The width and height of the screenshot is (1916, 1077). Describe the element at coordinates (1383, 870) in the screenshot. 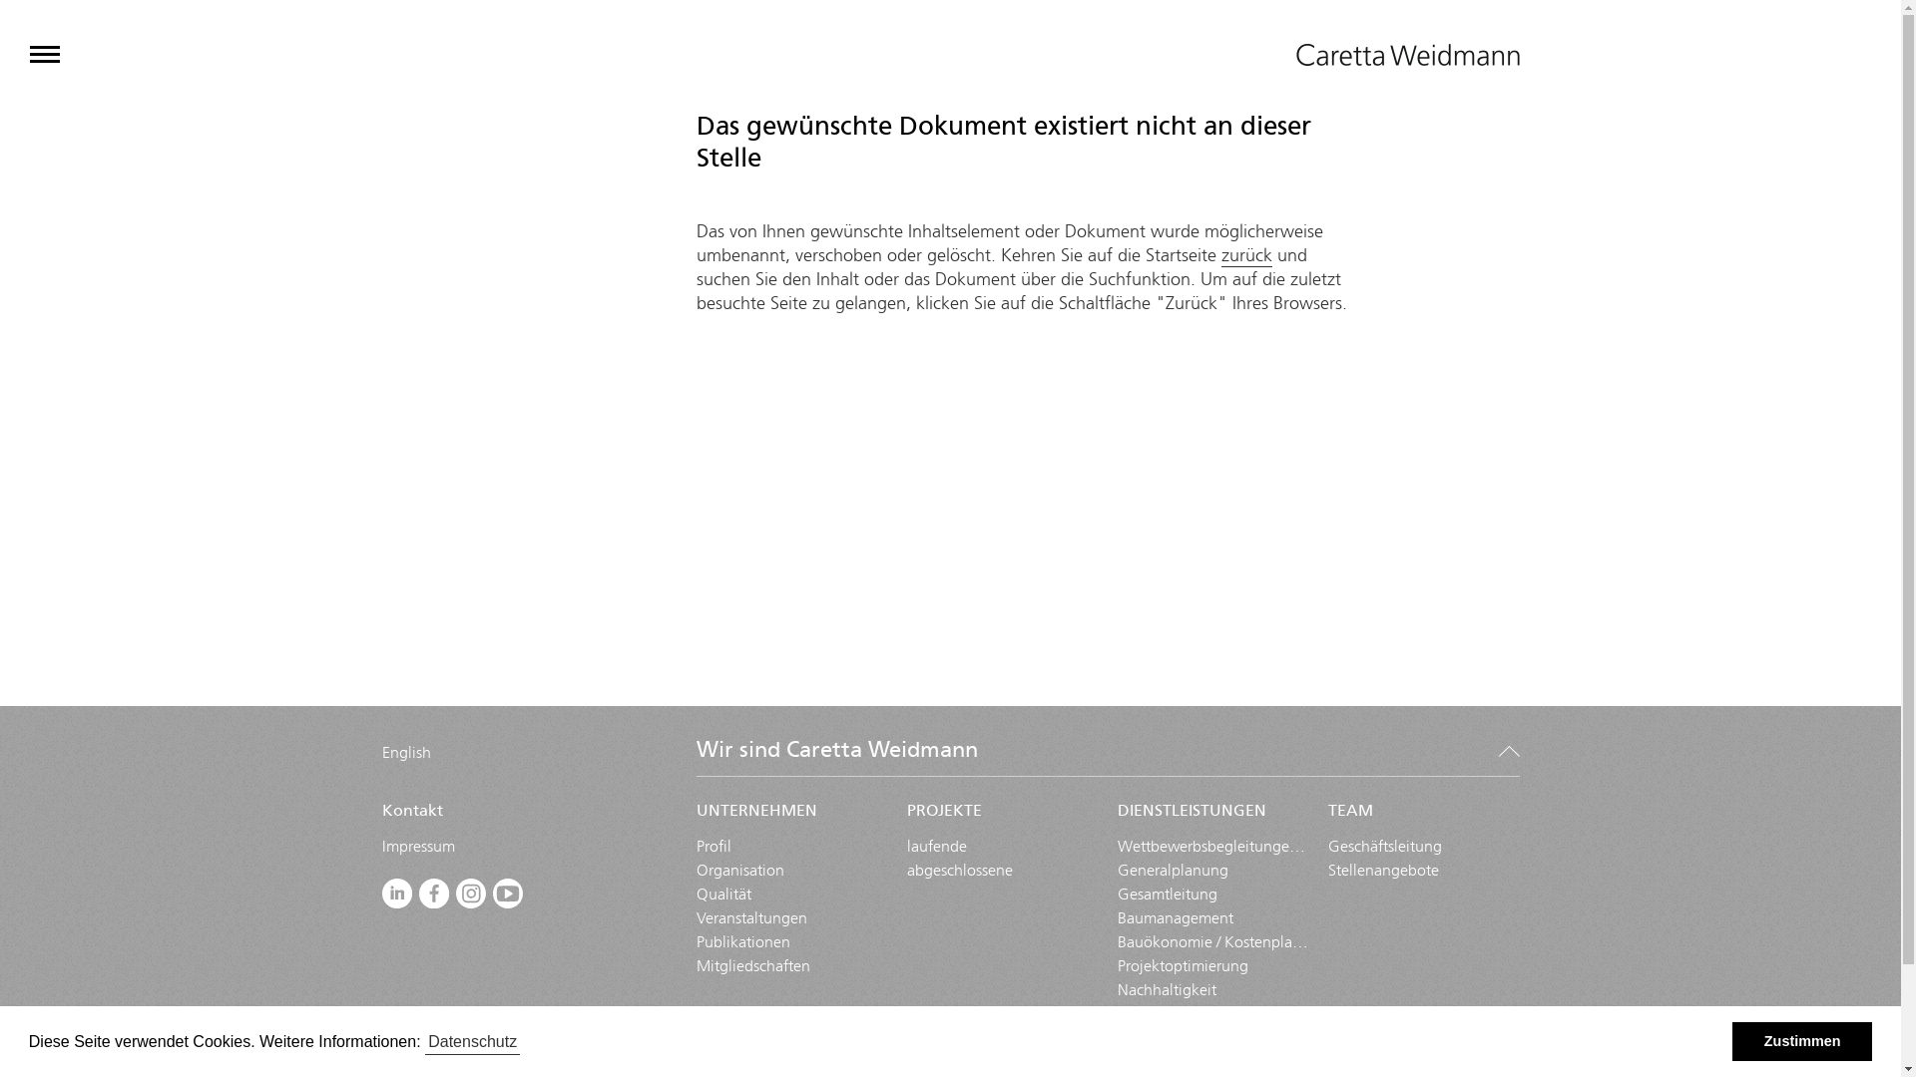

I see `Stellenangebote` at that location.